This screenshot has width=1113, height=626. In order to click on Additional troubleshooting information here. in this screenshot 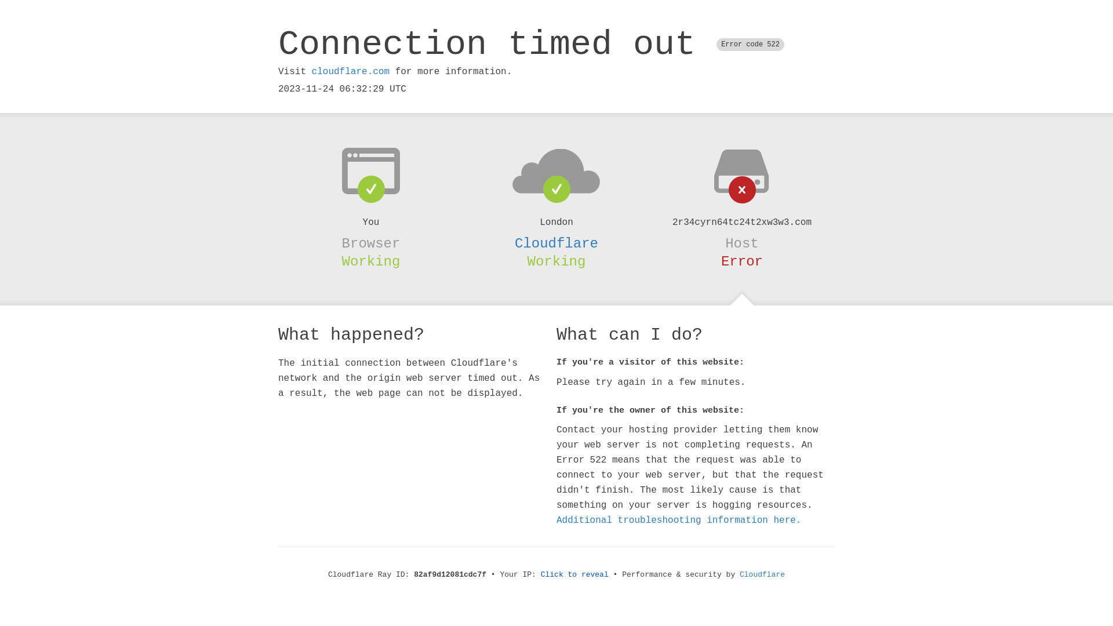, I will do `click(679, 521)`.